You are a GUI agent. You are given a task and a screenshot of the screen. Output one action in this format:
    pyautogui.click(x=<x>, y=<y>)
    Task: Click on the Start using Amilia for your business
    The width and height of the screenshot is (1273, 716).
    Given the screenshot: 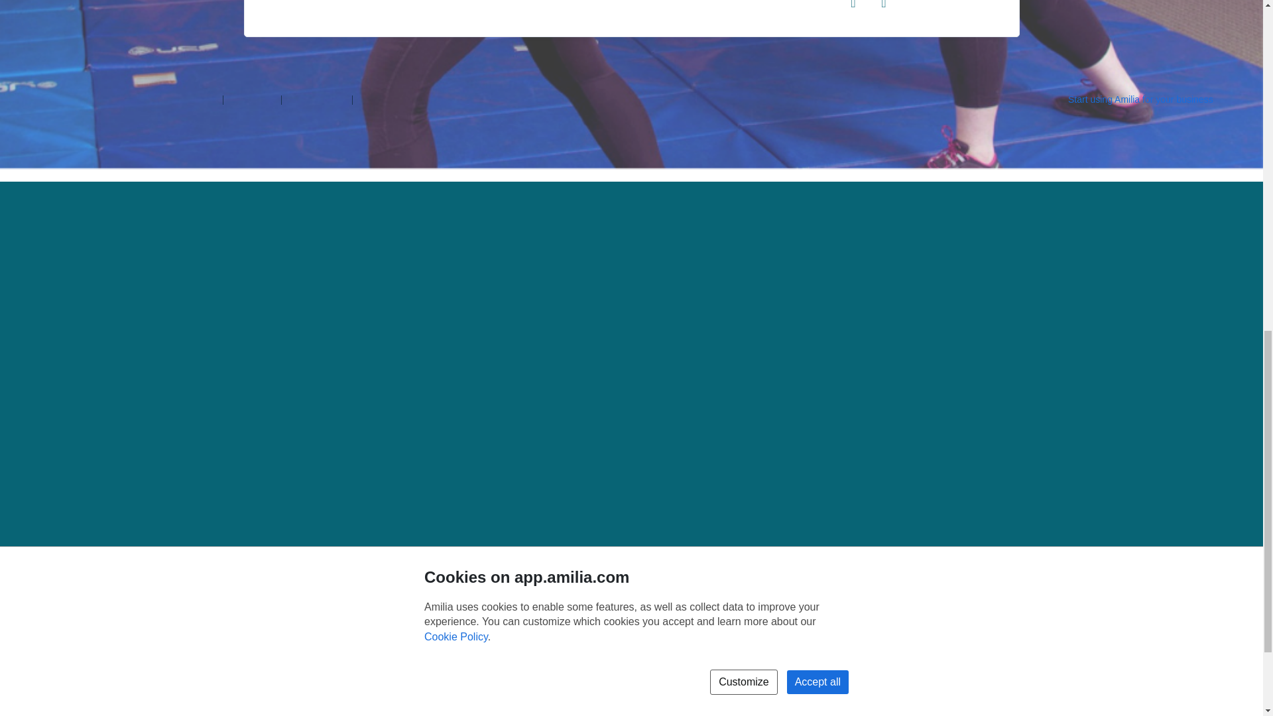 What is the action you would take?
    pyautogui.click(x=1152, y=99)
    